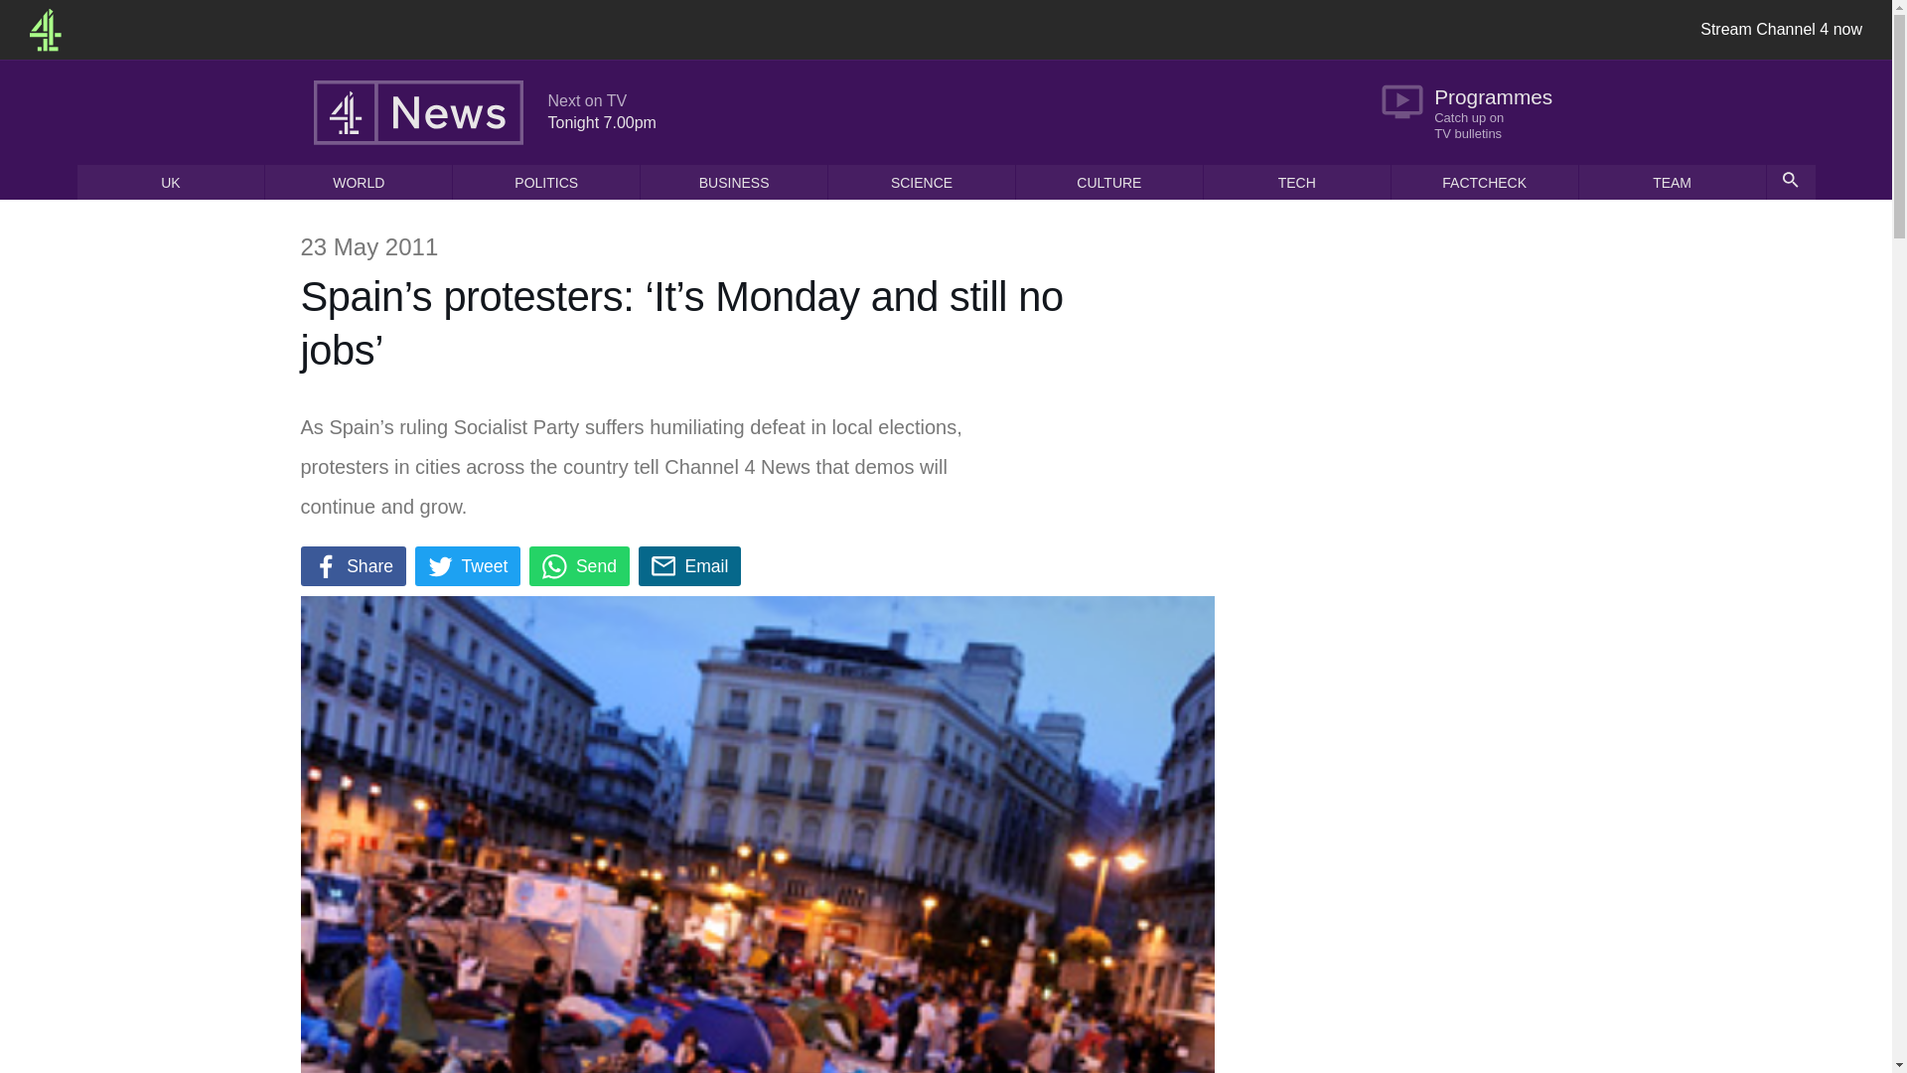 Image resolution: width=1907 pixels, height=1073 pixels. Describe the element at coordinates (171, 182) in the screenshot. I see `UK news` at that location.